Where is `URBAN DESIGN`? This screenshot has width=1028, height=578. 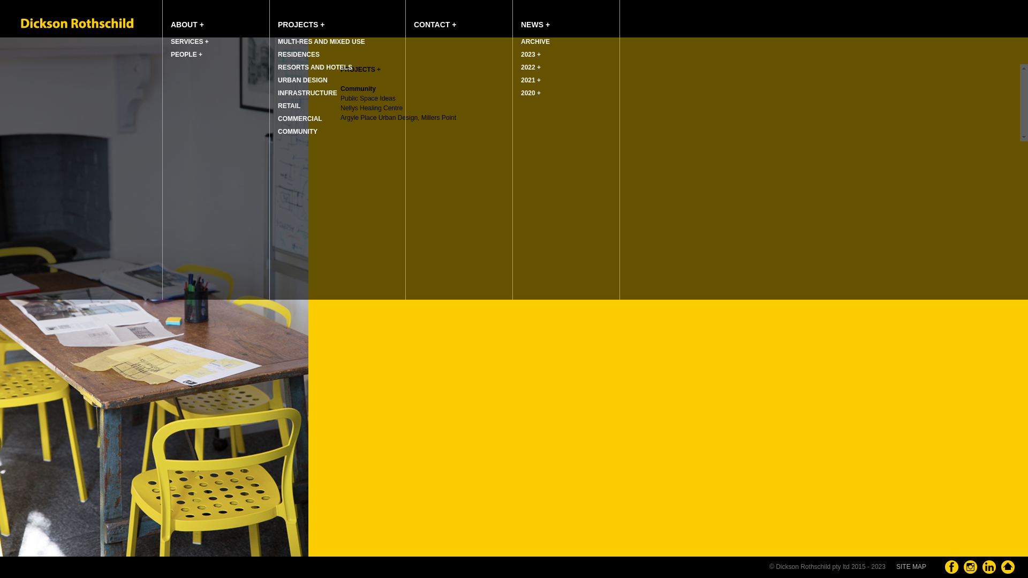
URBAN DESIGN is located at coordinates (337, 80).